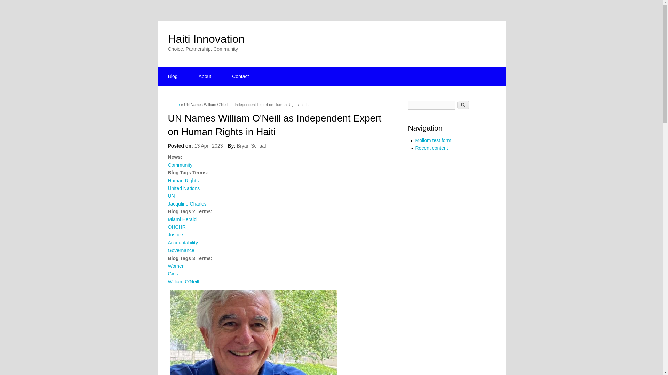 The height and width of the screenshot is (375, 668). Describe the element at coordinates (175, 104) in the screenshot. I see `Home` at that location.